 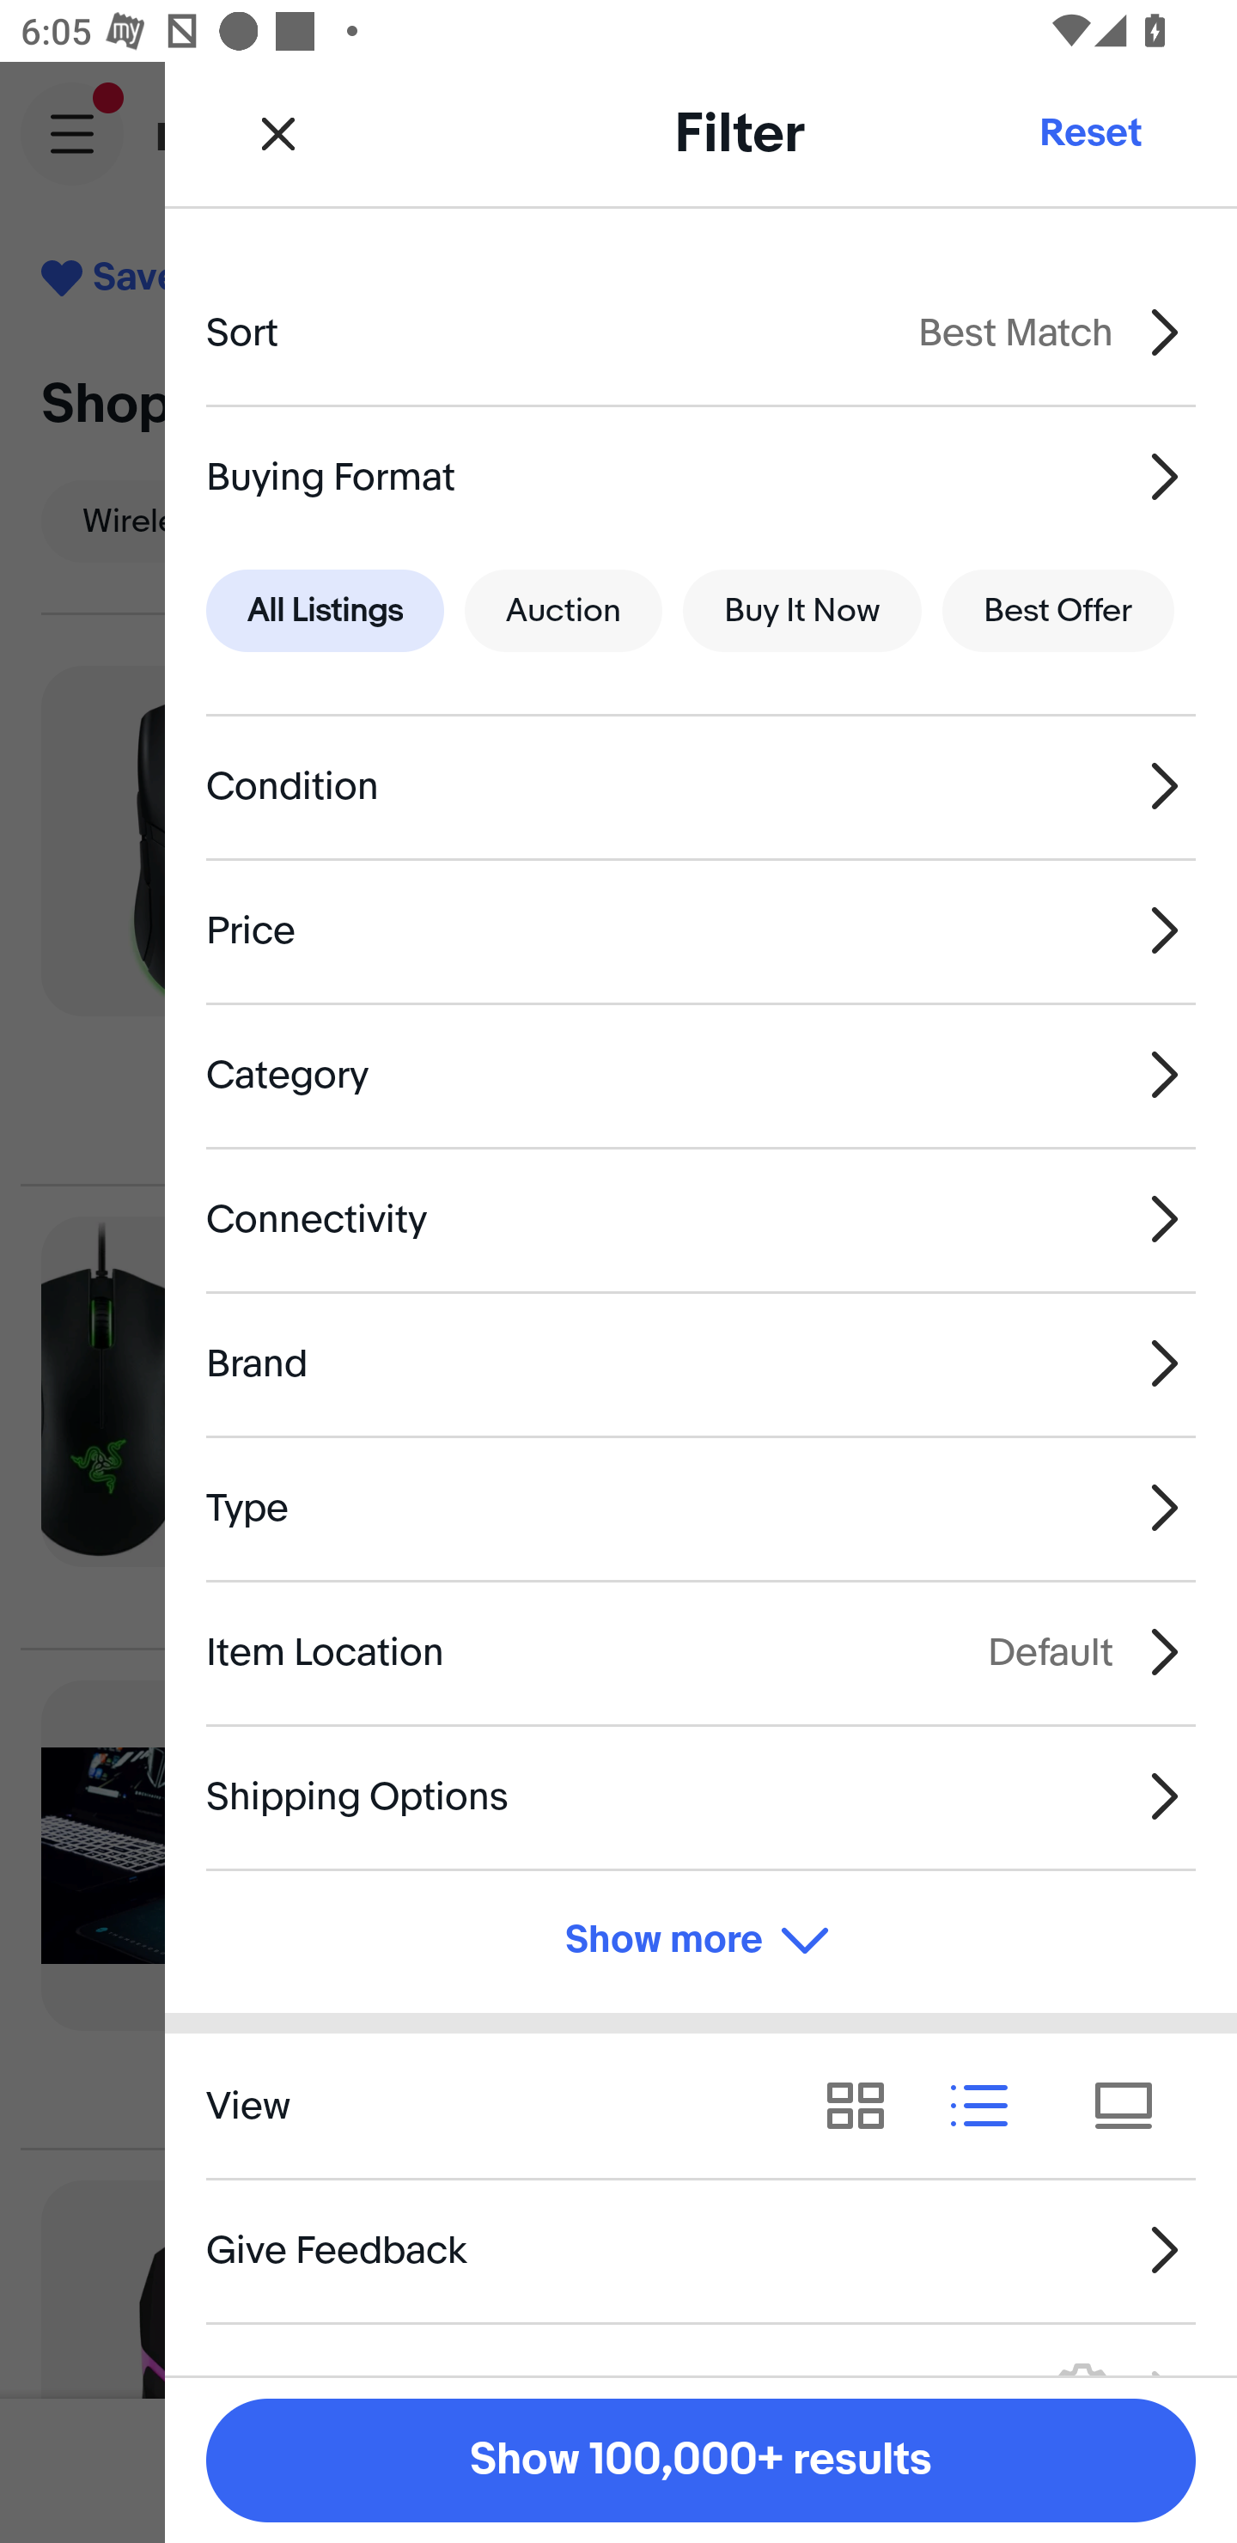 What do you see at coordinates (1134, 2105) in the screenshot?
I see `View results as tiles` at bounding box center [1134, 2105].